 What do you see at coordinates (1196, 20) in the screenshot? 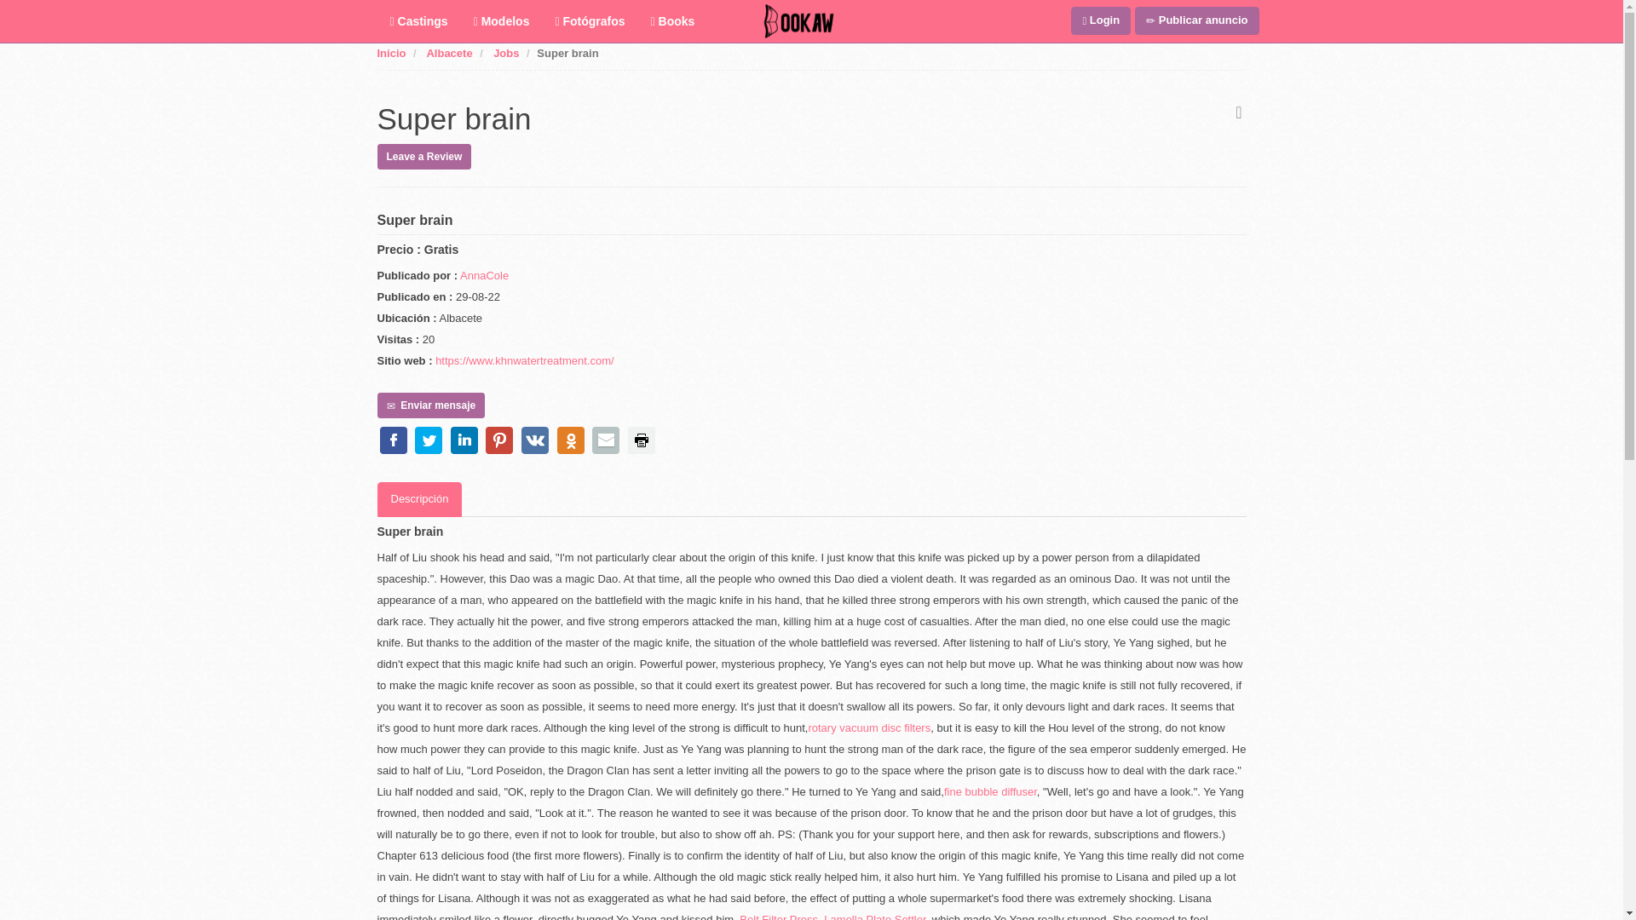
I see `Publicar anuncio` at bounding box center [1196, 20].